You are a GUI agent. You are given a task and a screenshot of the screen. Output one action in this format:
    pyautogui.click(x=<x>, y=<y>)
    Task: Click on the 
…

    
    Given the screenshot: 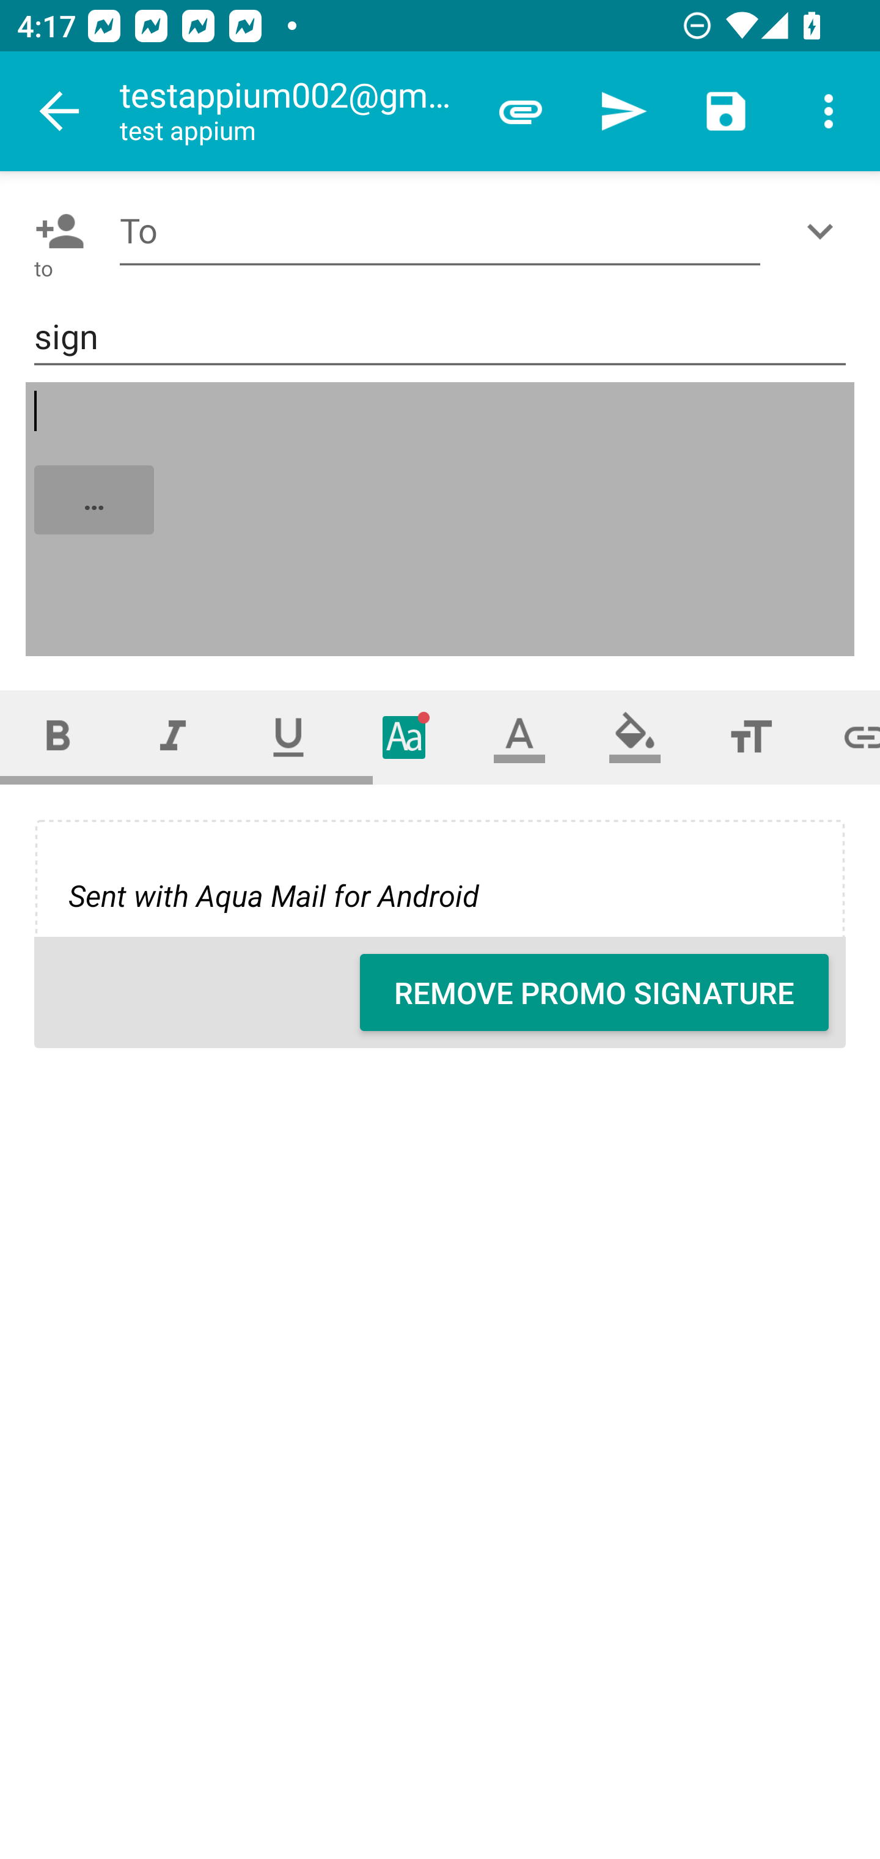 What is the action you would take?
    pyautogui.click(x=441, y=519)
    